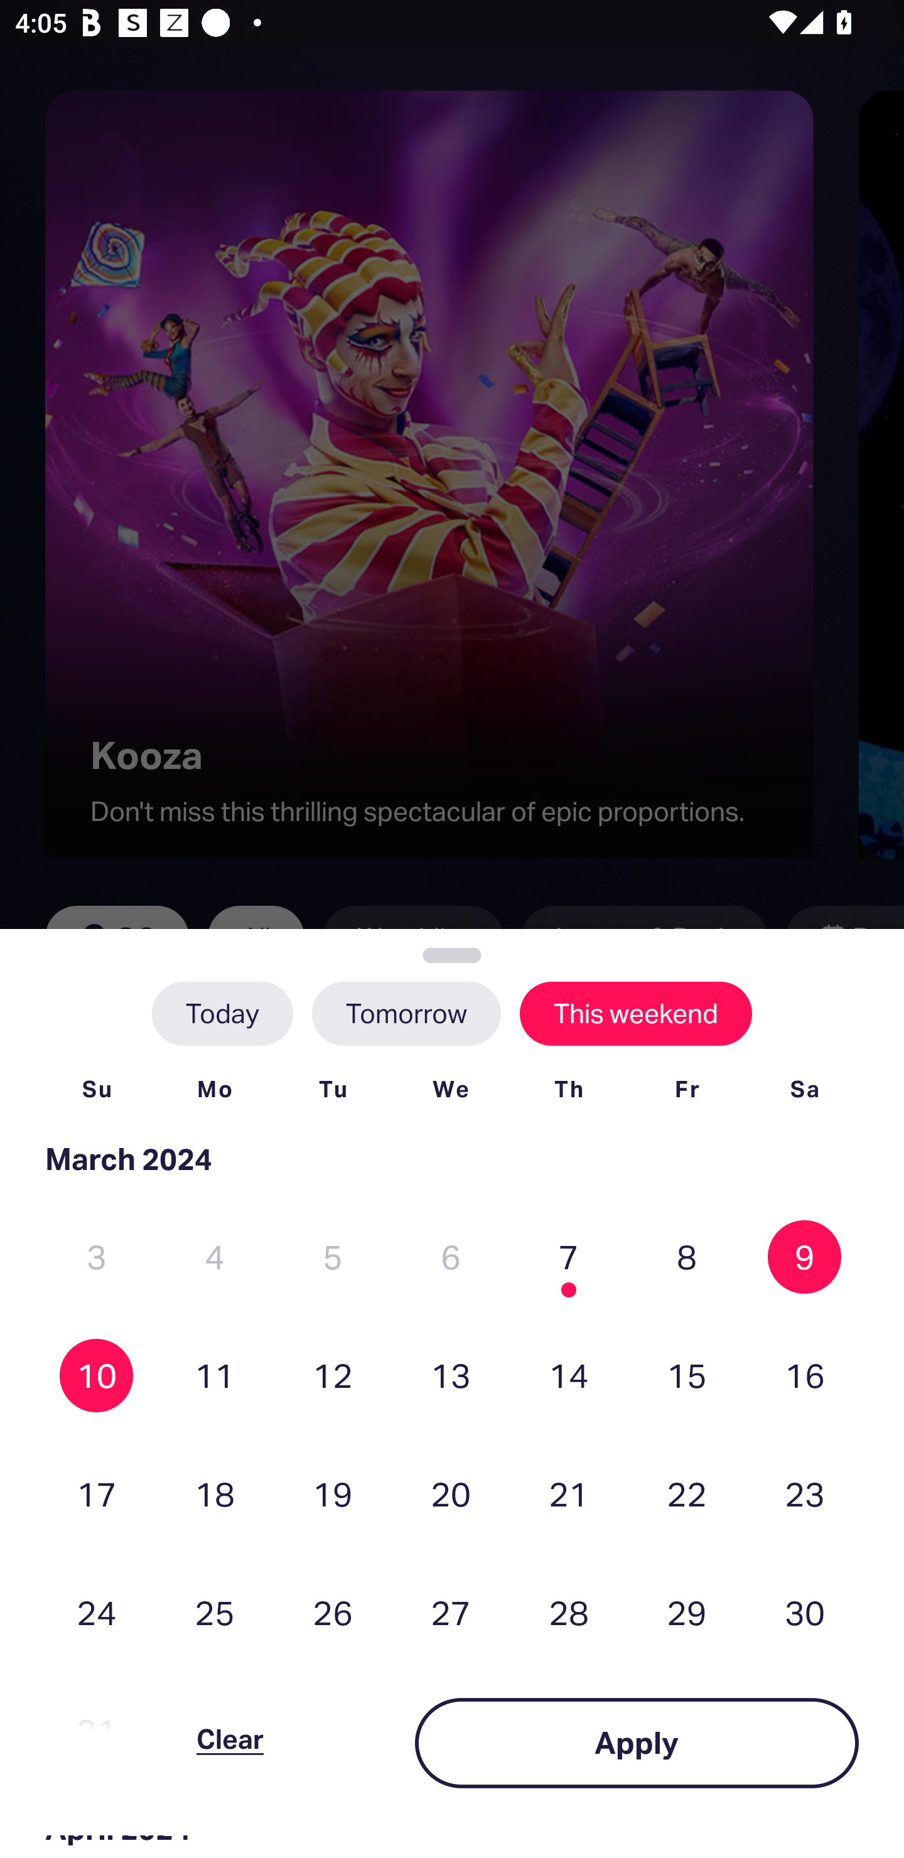  What do you see at coordinates (230, 1743) in the screenshot?
I see `Clear` at bounding box center [230, 1743].